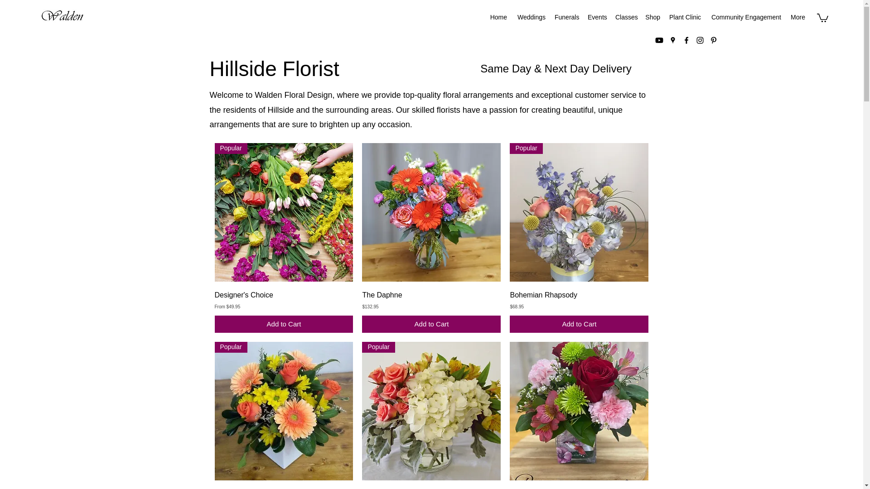 Image resolution: width=870 pixels, height=489 pixels. Describe the element at coordinates (684, 17) in the screenshot. I see `Plant Clinic` at that location.